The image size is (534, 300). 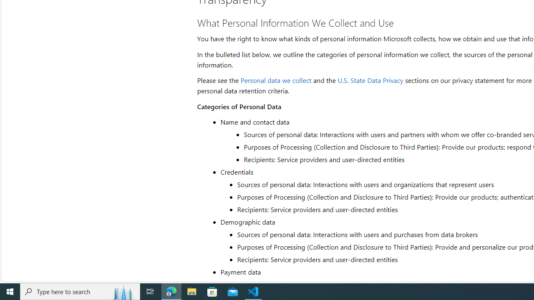 I want to click on Personal data we collect, so click(x=276, y=80).